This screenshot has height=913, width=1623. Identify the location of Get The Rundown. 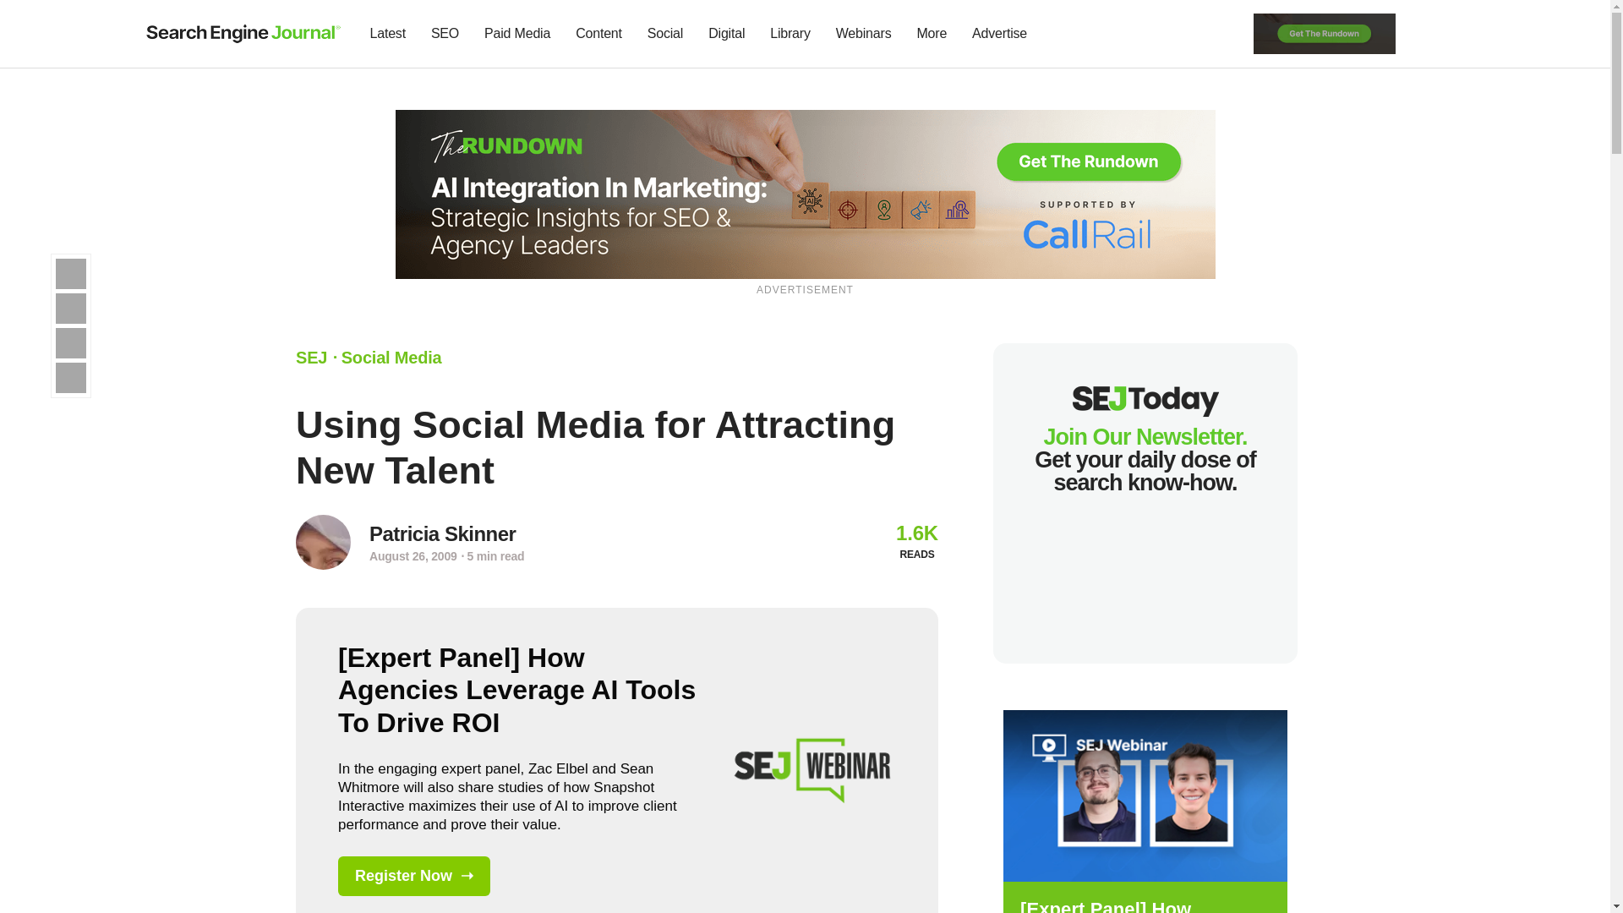
(806, 193).